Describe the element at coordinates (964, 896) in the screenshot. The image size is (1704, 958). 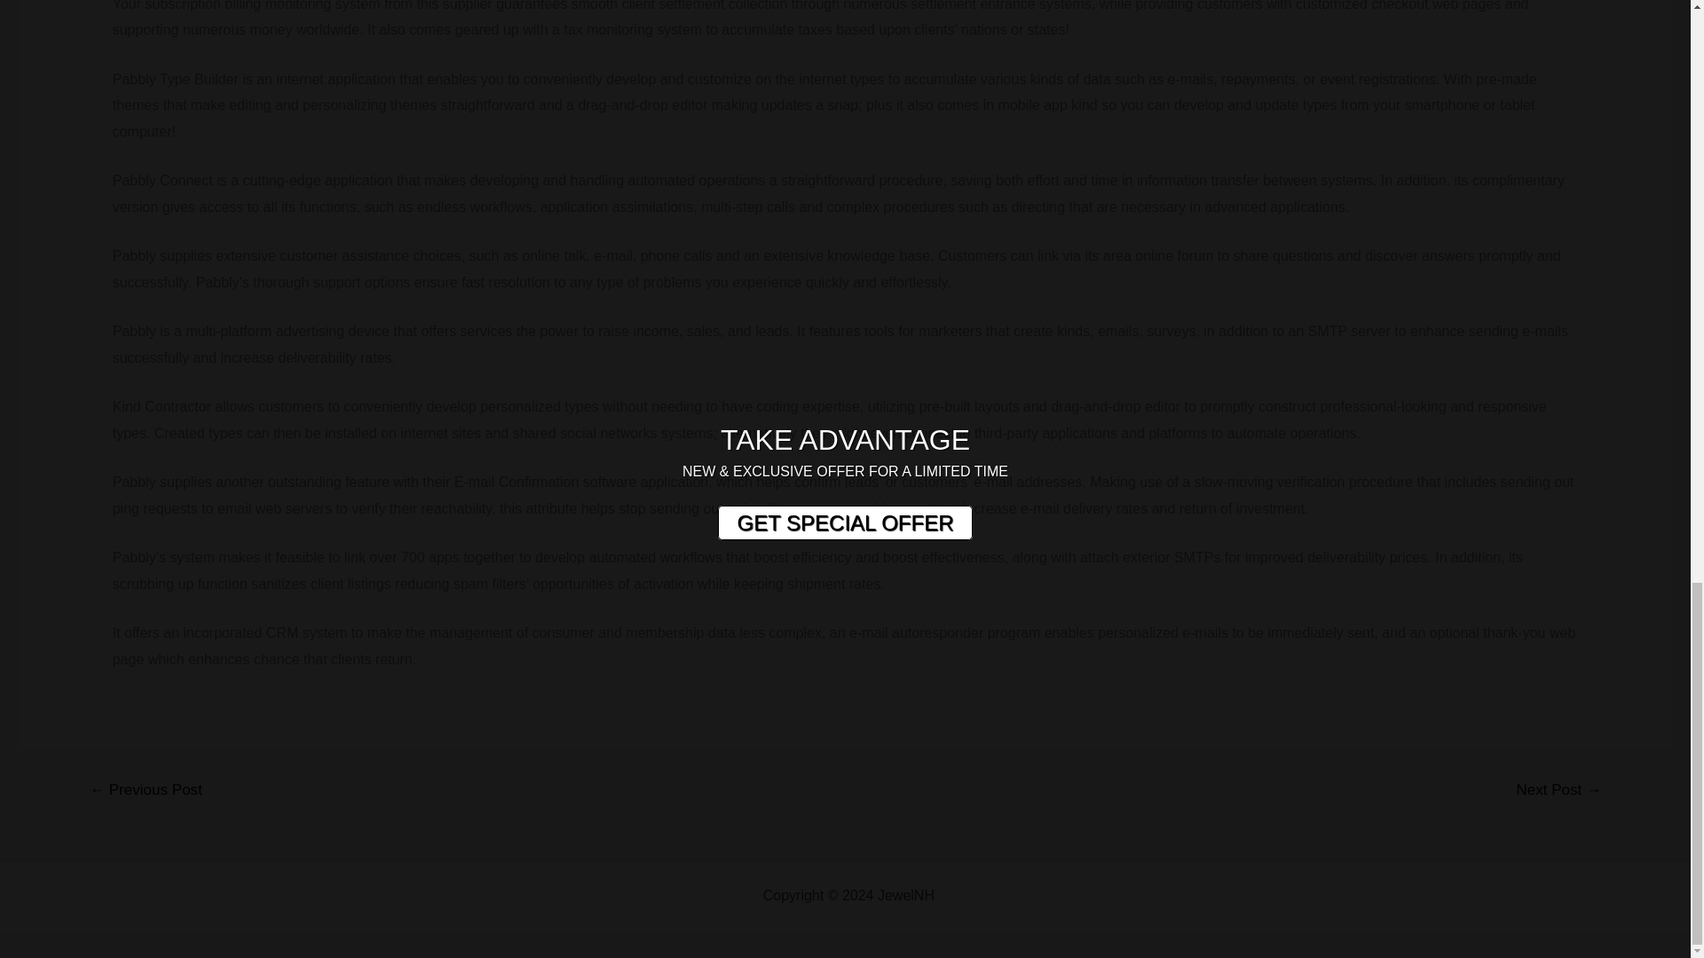
I see `Sitemap` at that location.